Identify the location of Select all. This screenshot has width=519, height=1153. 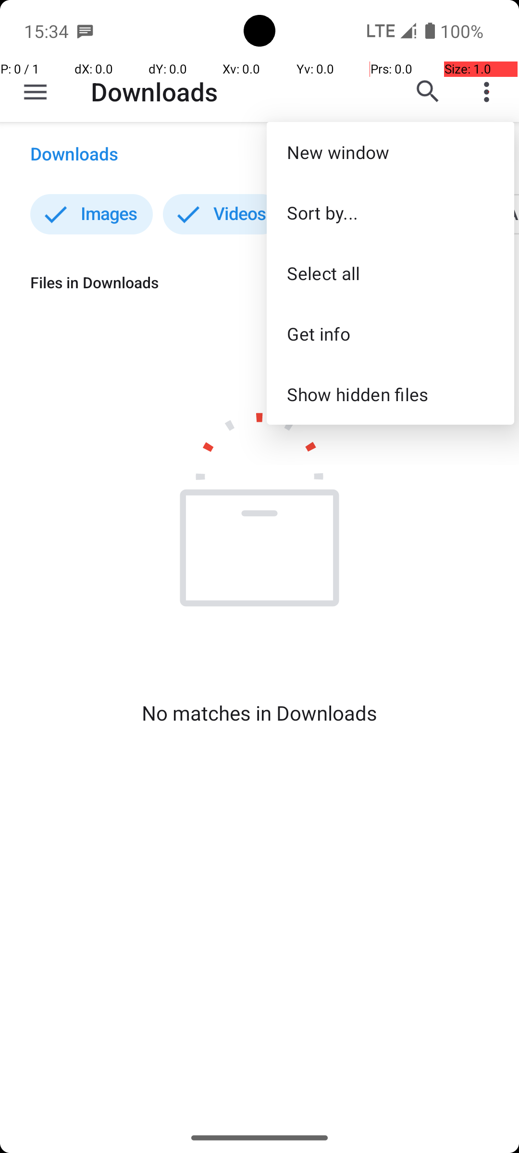
(390, 273).